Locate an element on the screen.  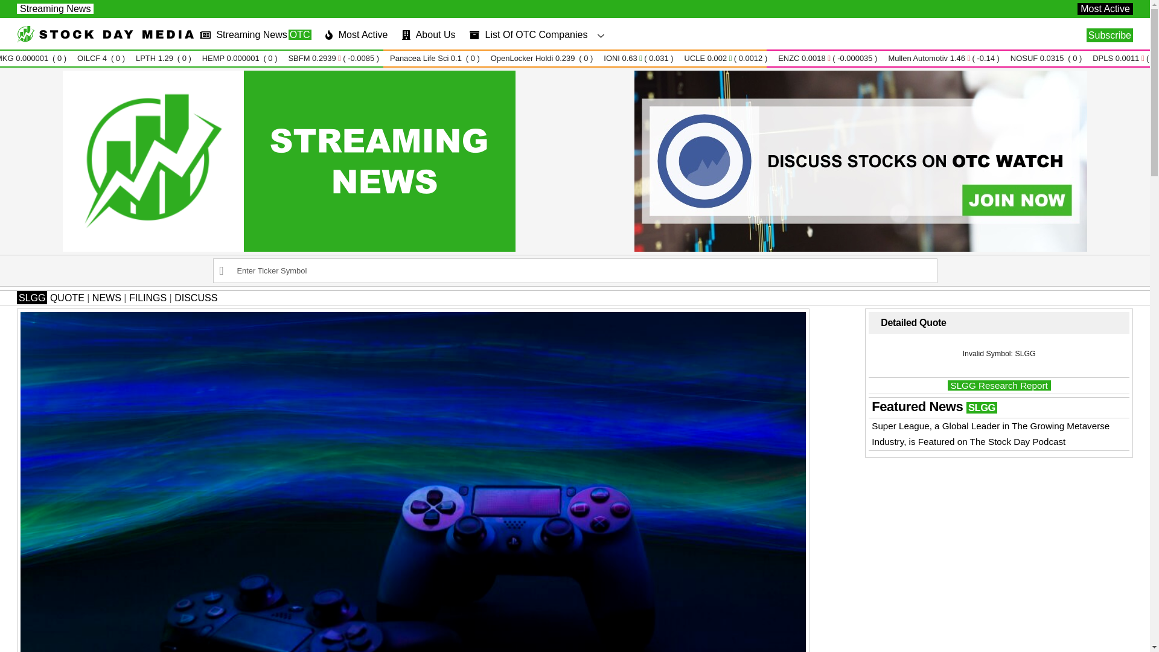
List Of OTC Companies is located at coordinates (540, 35).